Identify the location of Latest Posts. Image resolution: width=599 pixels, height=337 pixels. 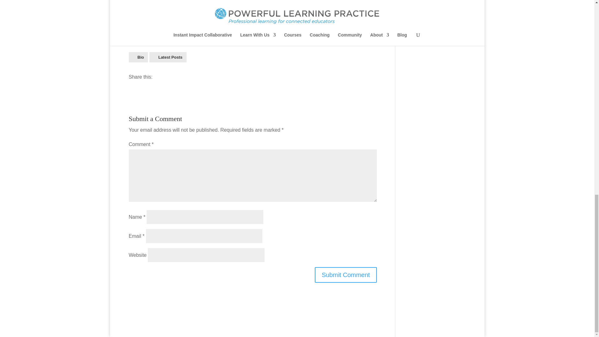
(168, 57).